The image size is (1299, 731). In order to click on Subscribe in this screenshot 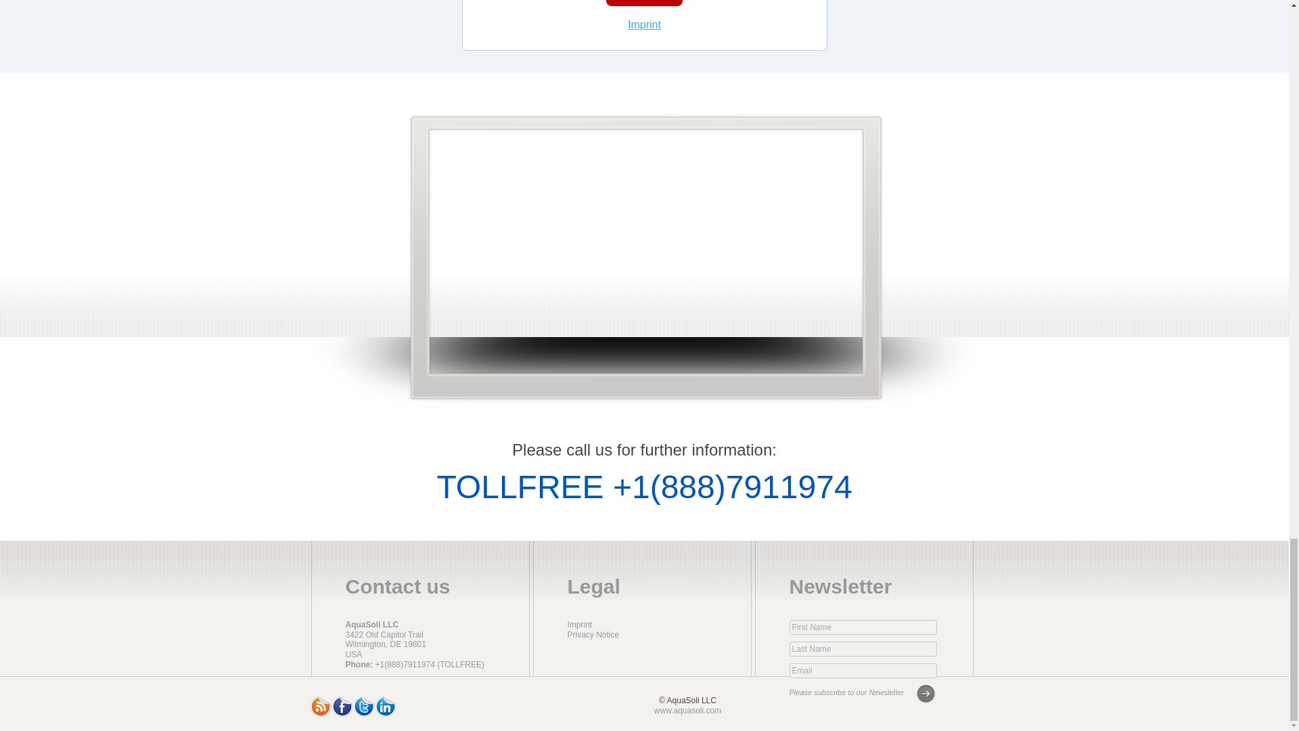, I will do `click(644, 3)`.